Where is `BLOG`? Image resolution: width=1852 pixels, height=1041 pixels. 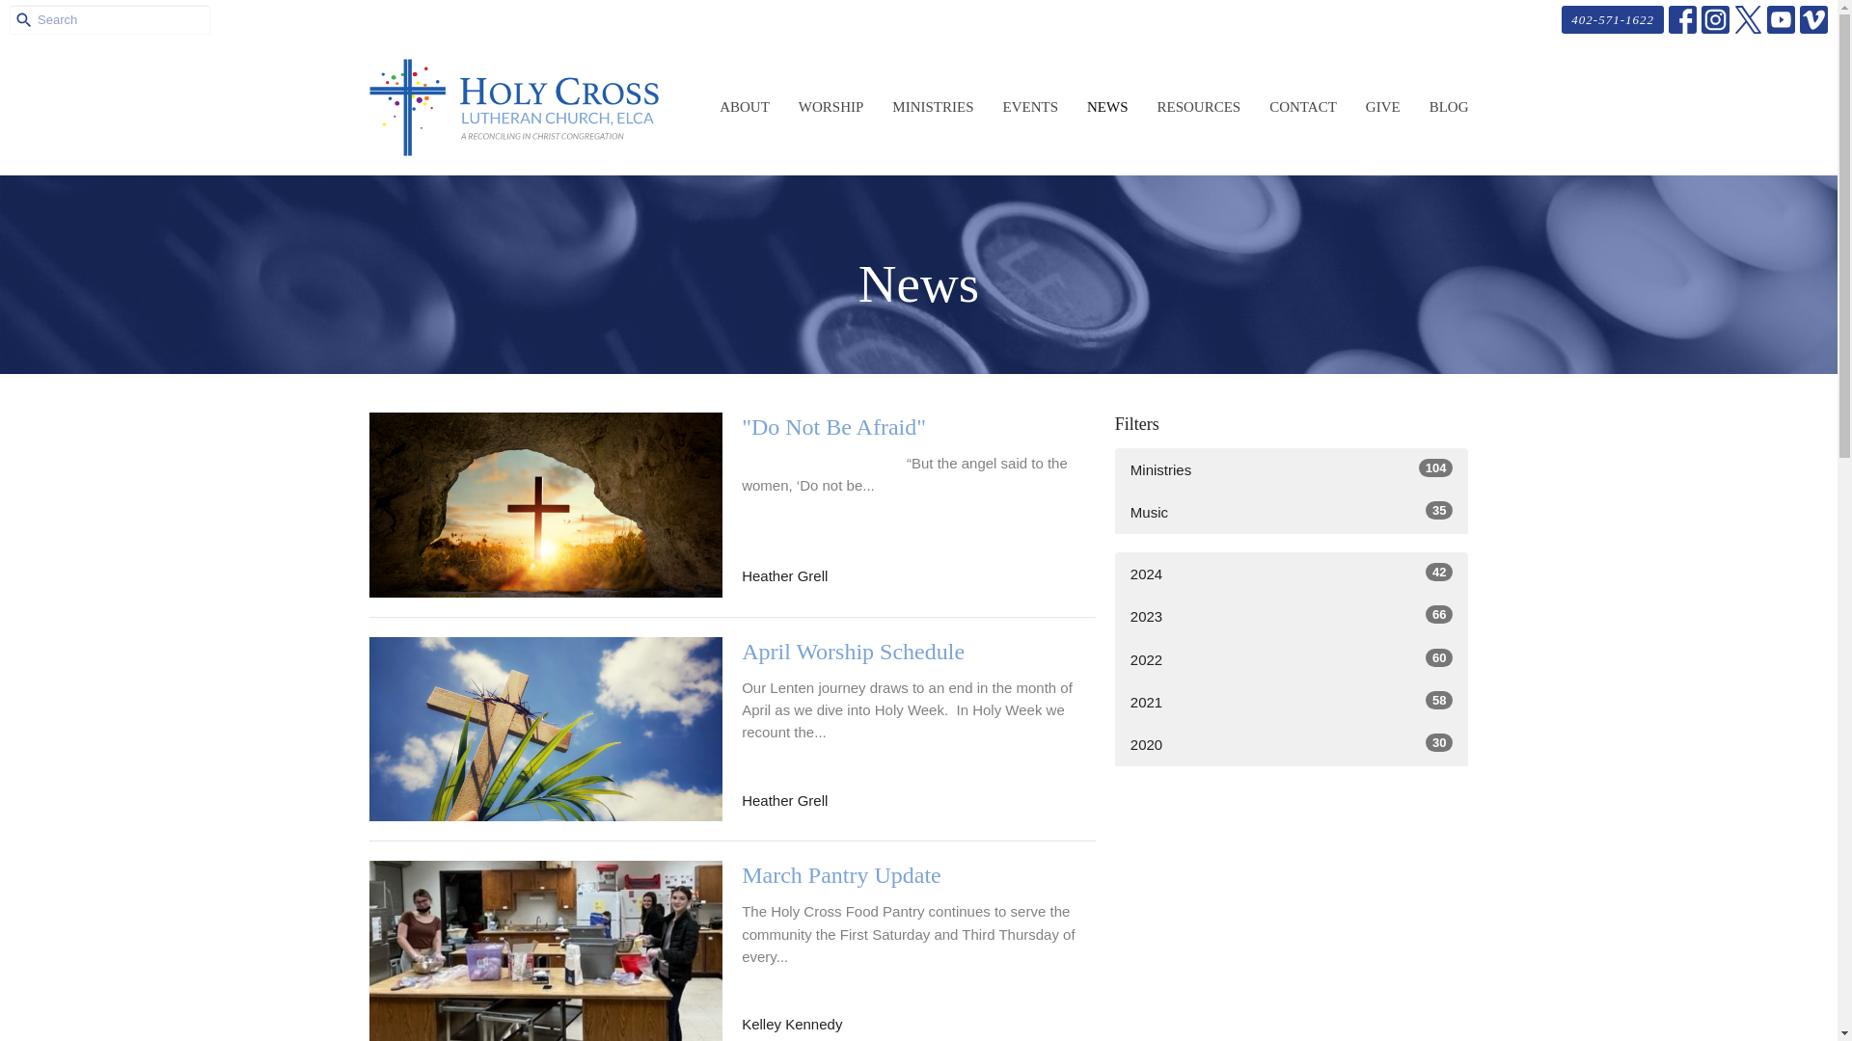
BLOG is located at coordinates (1383, 108).